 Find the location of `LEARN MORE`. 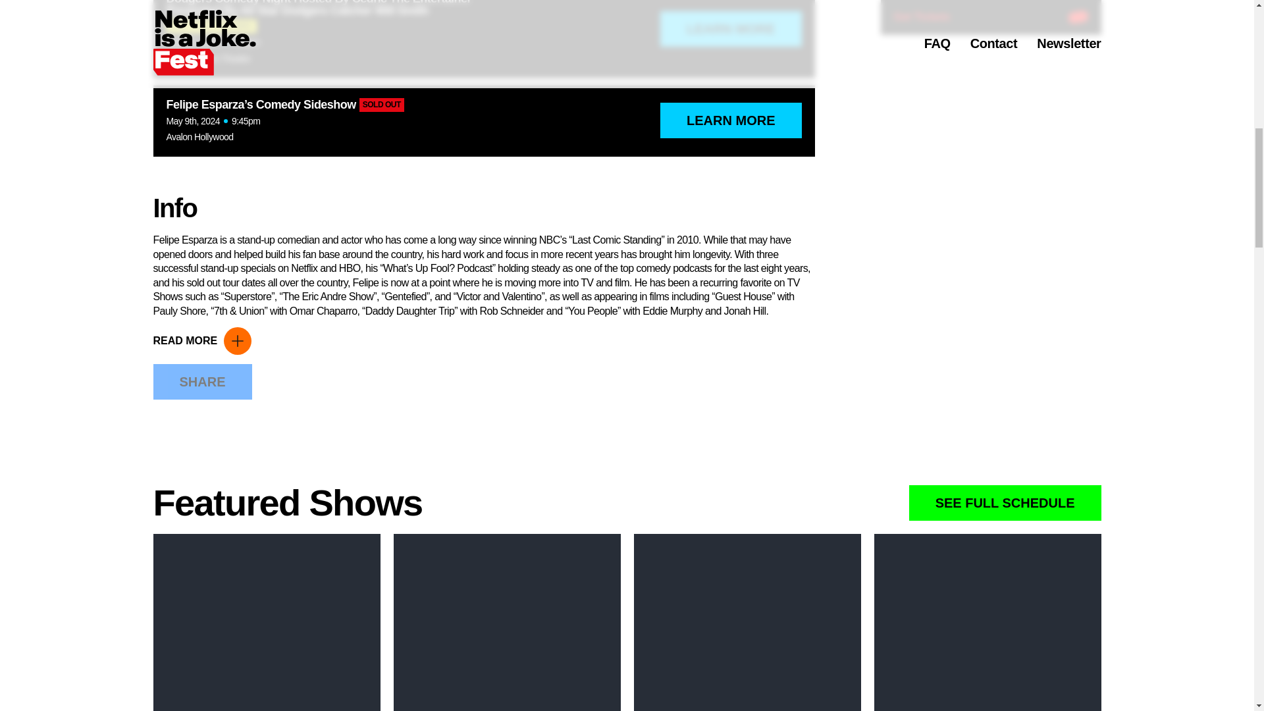

LEARN MORE is located at coordinates (731, 29).